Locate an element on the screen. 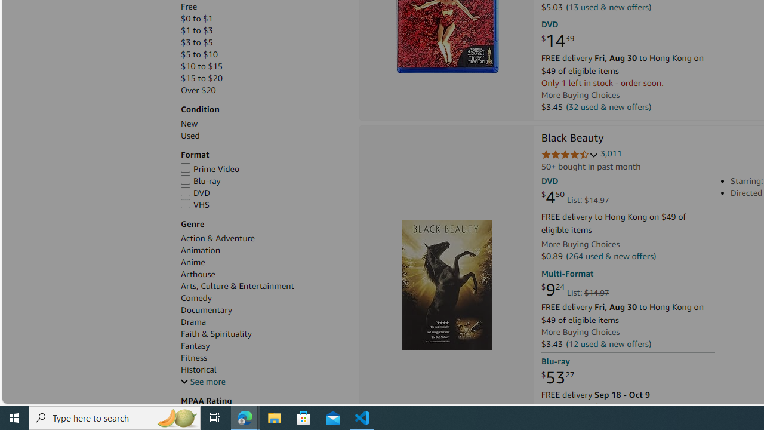  Anime is located at coordinates (193, 262).